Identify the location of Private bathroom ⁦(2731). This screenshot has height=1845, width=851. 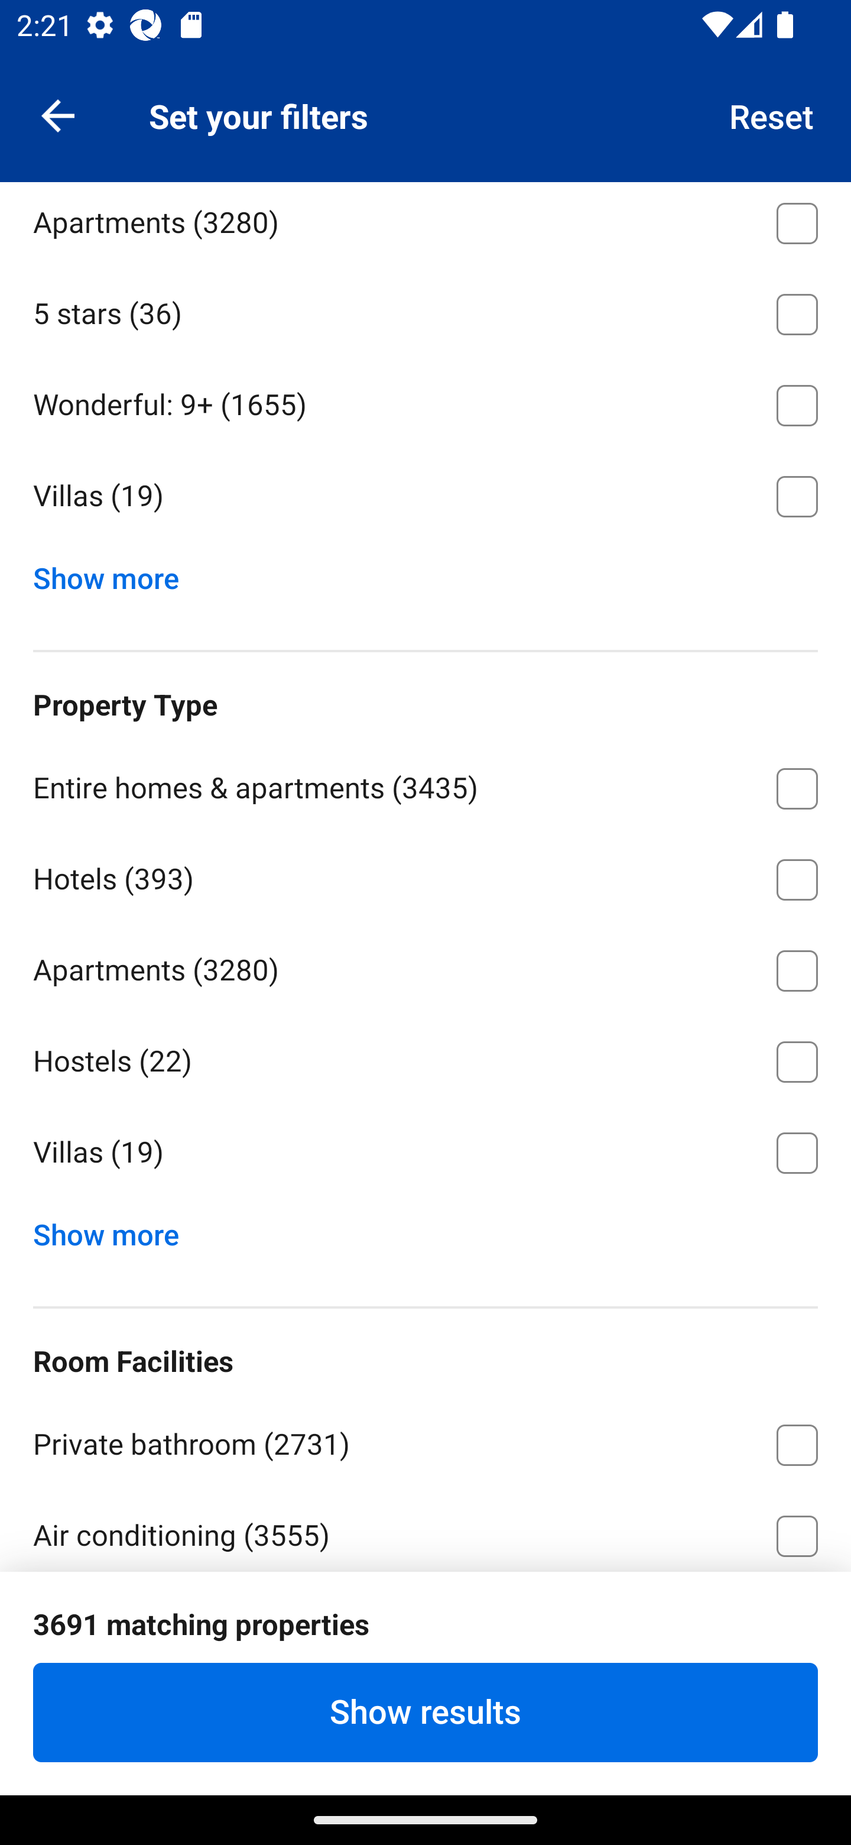
(425, 1441).